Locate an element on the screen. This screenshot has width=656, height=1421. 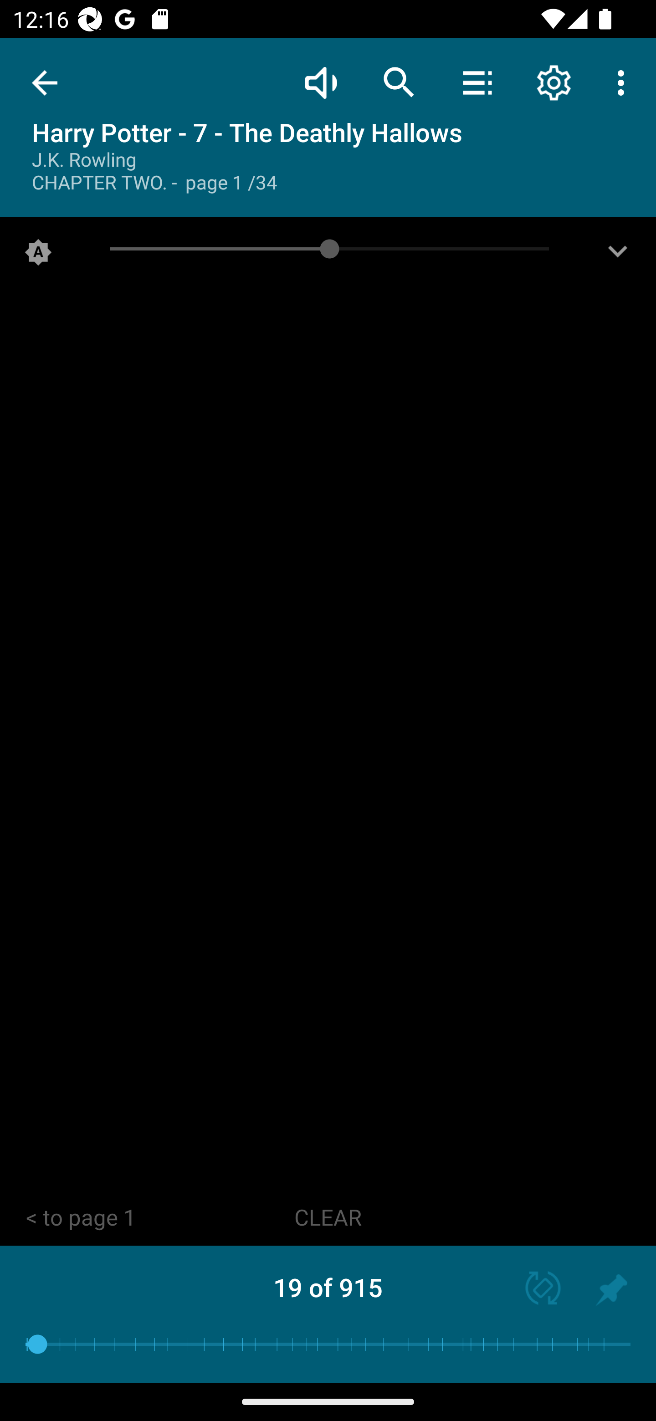
Contents / Bookmarks / Quotes is located at coordinates (477, 82).